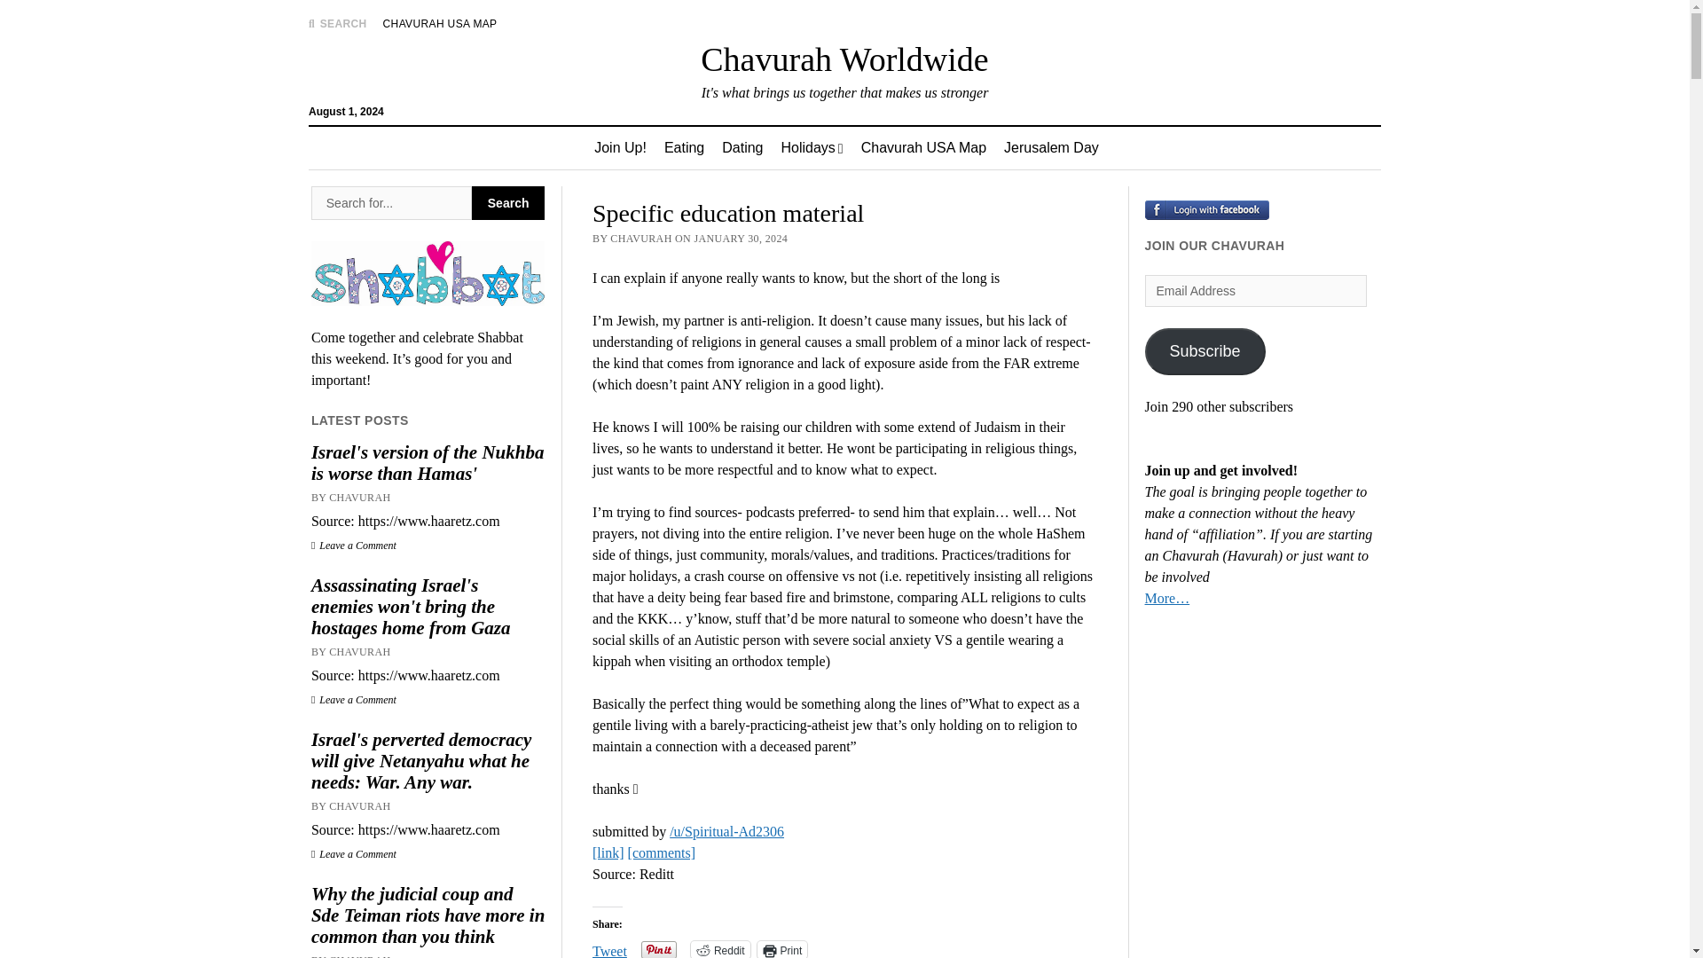 This screenshot has height=958, width=1703. Describe the element at coordinates (391, 202) in the screenshot. I see `Search` at that location.